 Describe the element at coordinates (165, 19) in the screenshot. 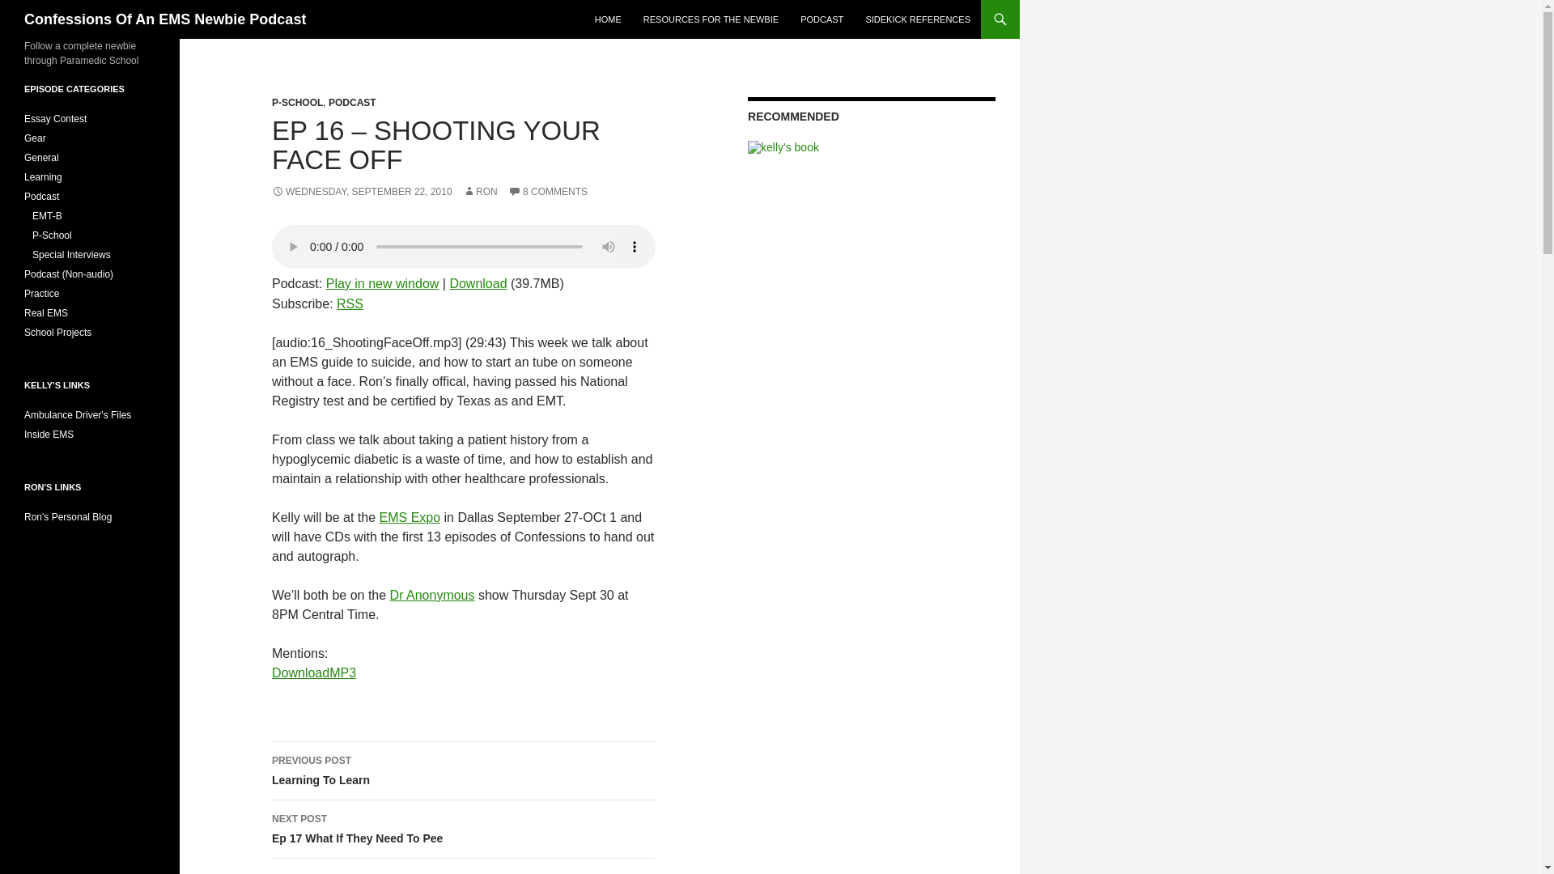

I see `Confessions Of An EMS Newbie Podcast` at that location.